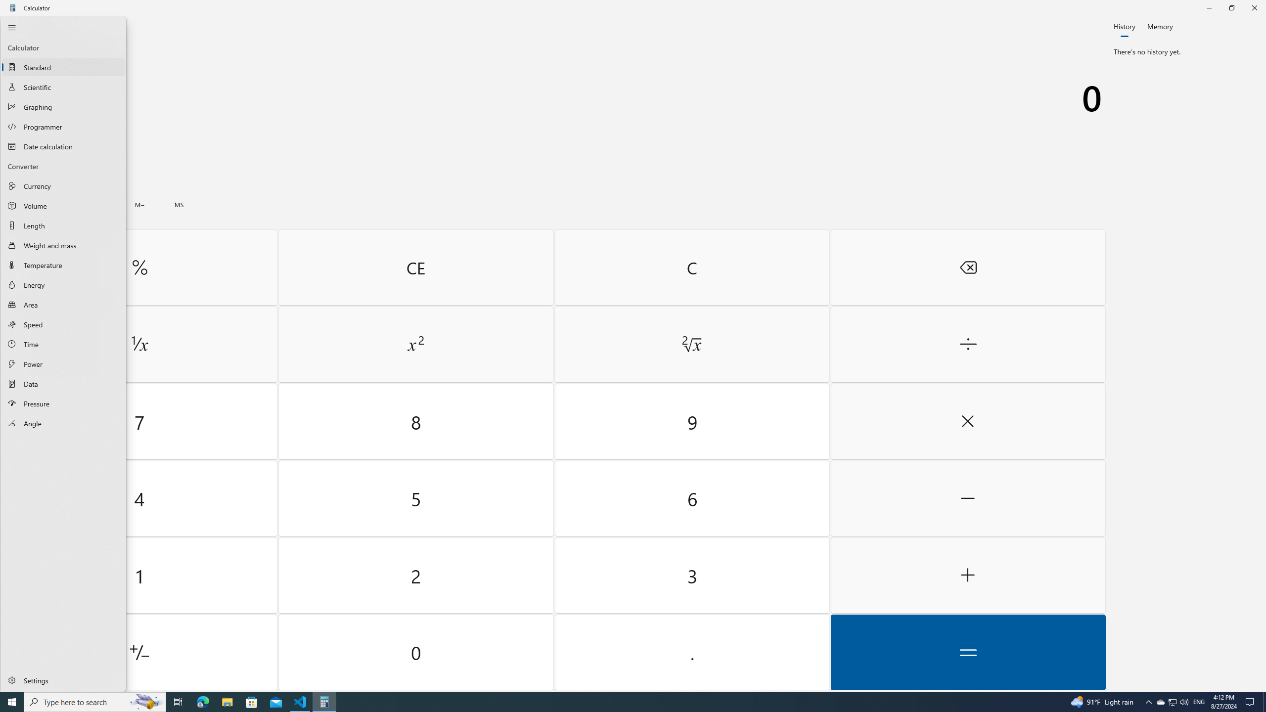  I want to click on Temperature Converter, so click(63, 265).